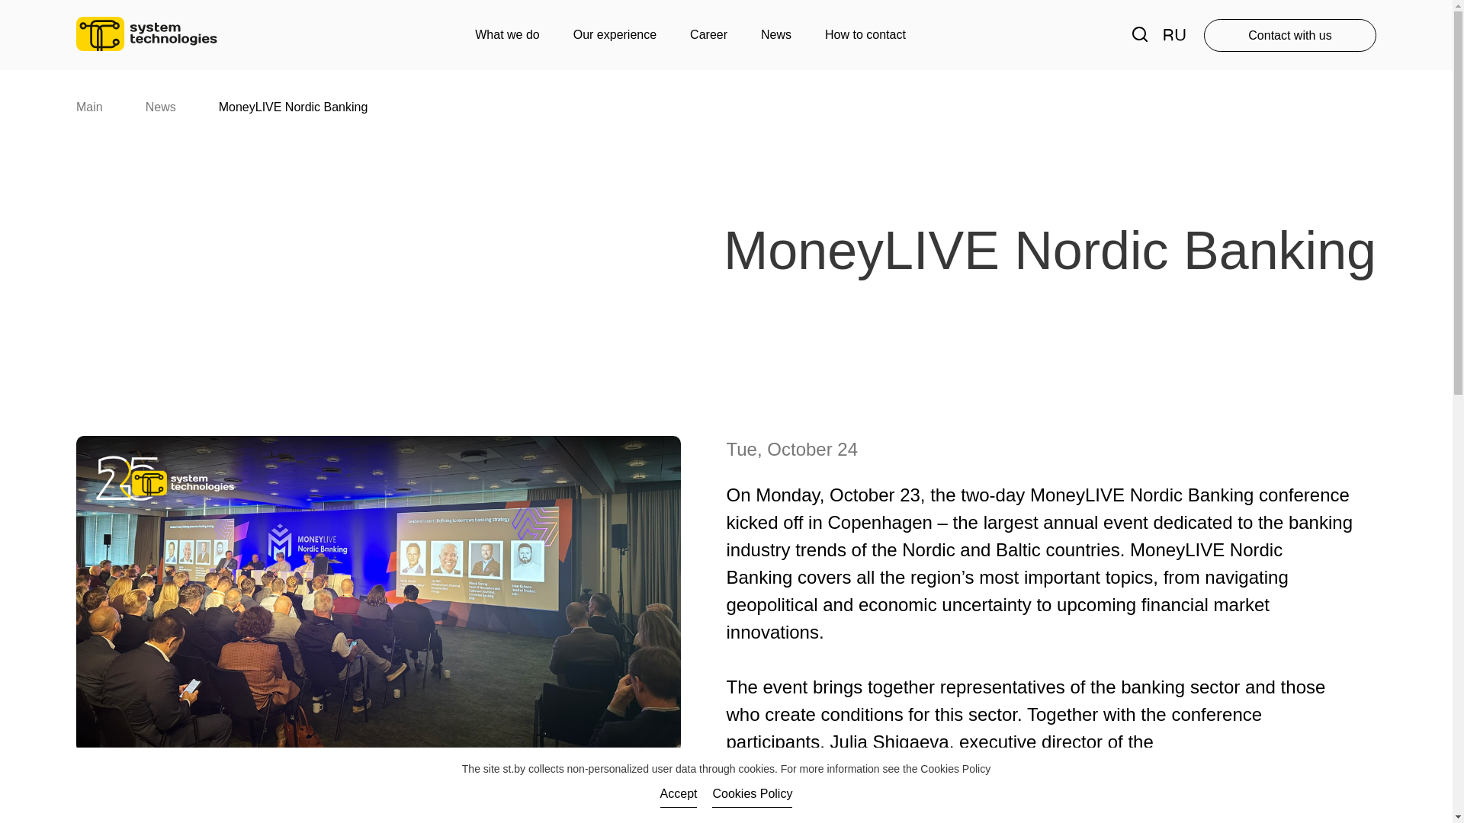  What do you see at coordinates (865, 34) in the screenshot?
I see `How to contact` at bounding box center [865, 34].